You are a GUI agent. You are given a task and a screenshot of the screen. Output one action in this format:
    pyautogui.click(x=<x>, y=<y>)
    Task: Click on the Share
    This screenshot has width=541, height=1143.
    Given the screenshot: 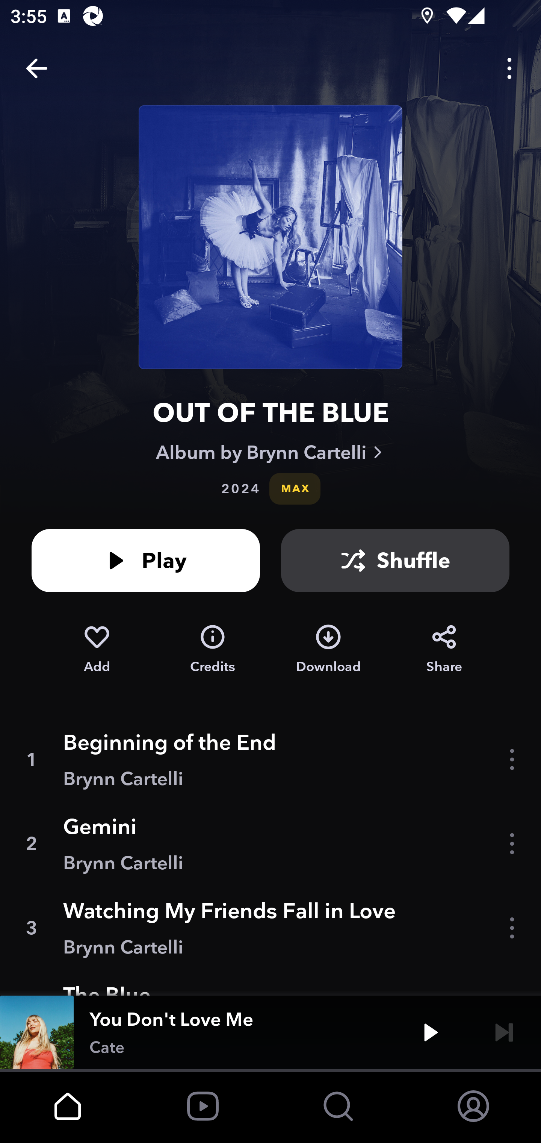 What is the action you would take?
    pyautogui.click(x=444, y=649)
    